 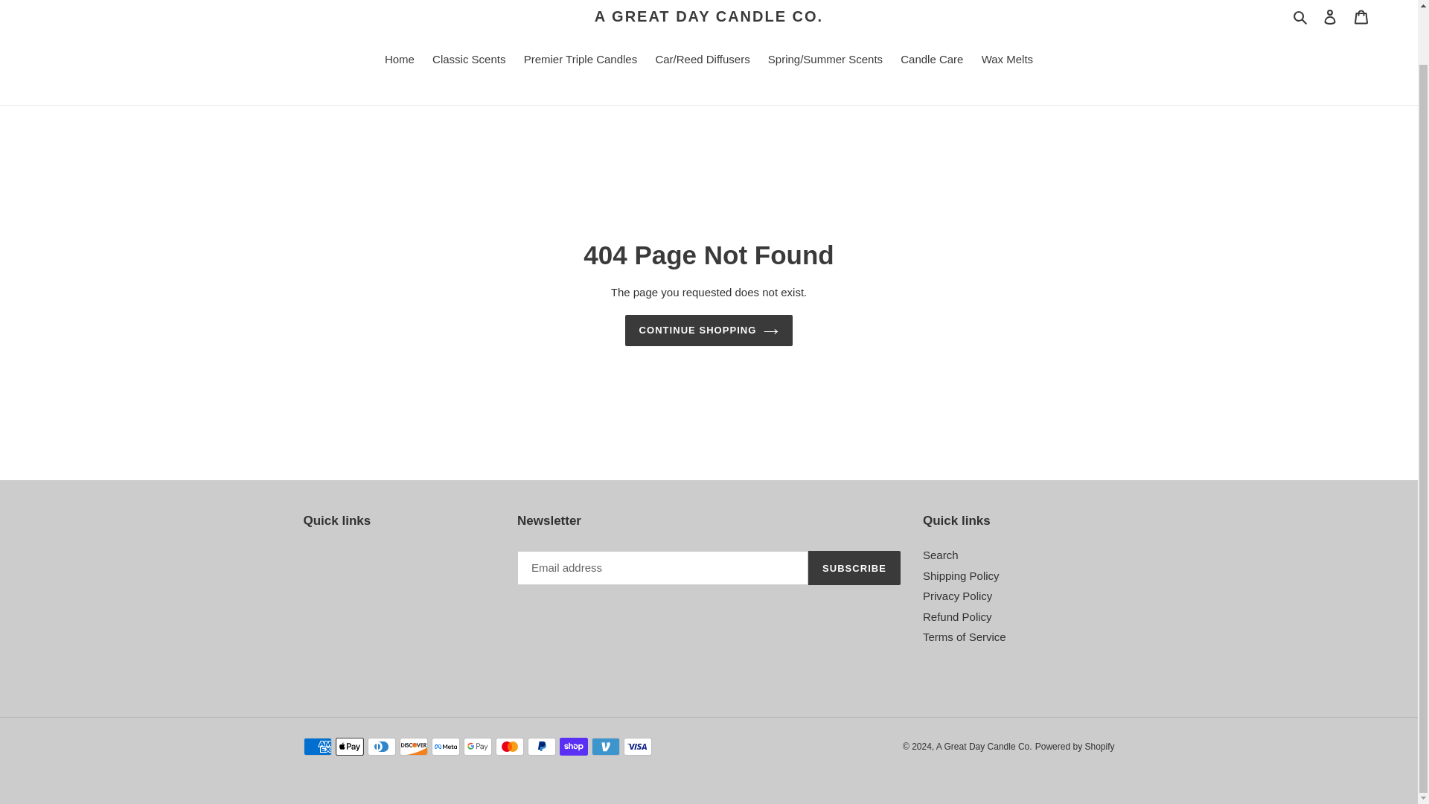 What do you see at coordinates (709, 331) in the screenshot?
I see `CONTINUE SHOPPING` at bounding box center [709, 331].